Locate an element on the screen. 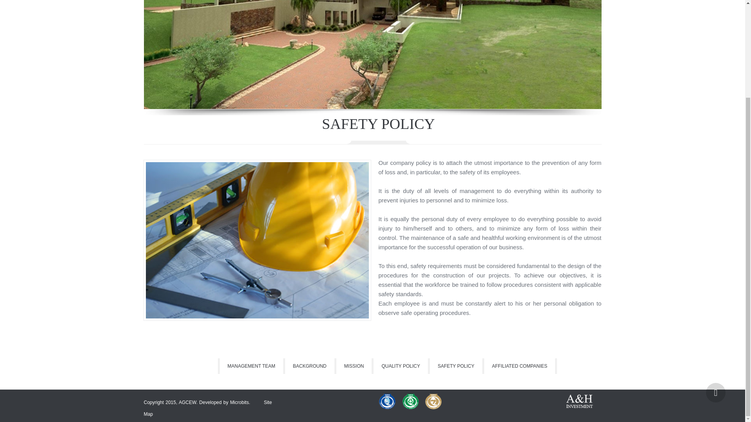 This screenshot has width=751, height=422. QUALITY POLICY is located at coordinates (401, 366).